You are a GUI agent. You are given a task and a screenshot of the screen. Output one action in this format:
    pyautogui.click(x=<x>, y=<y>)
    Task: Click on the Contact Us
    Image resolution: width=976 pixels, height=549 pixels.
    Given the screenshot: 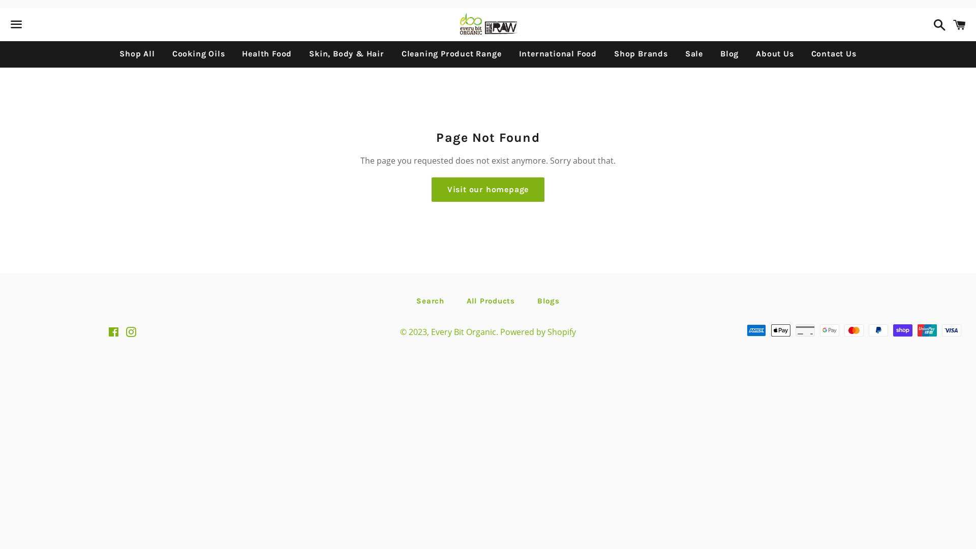 What is the action you would take?
    pyautogui.click(x=834, y=54)
    